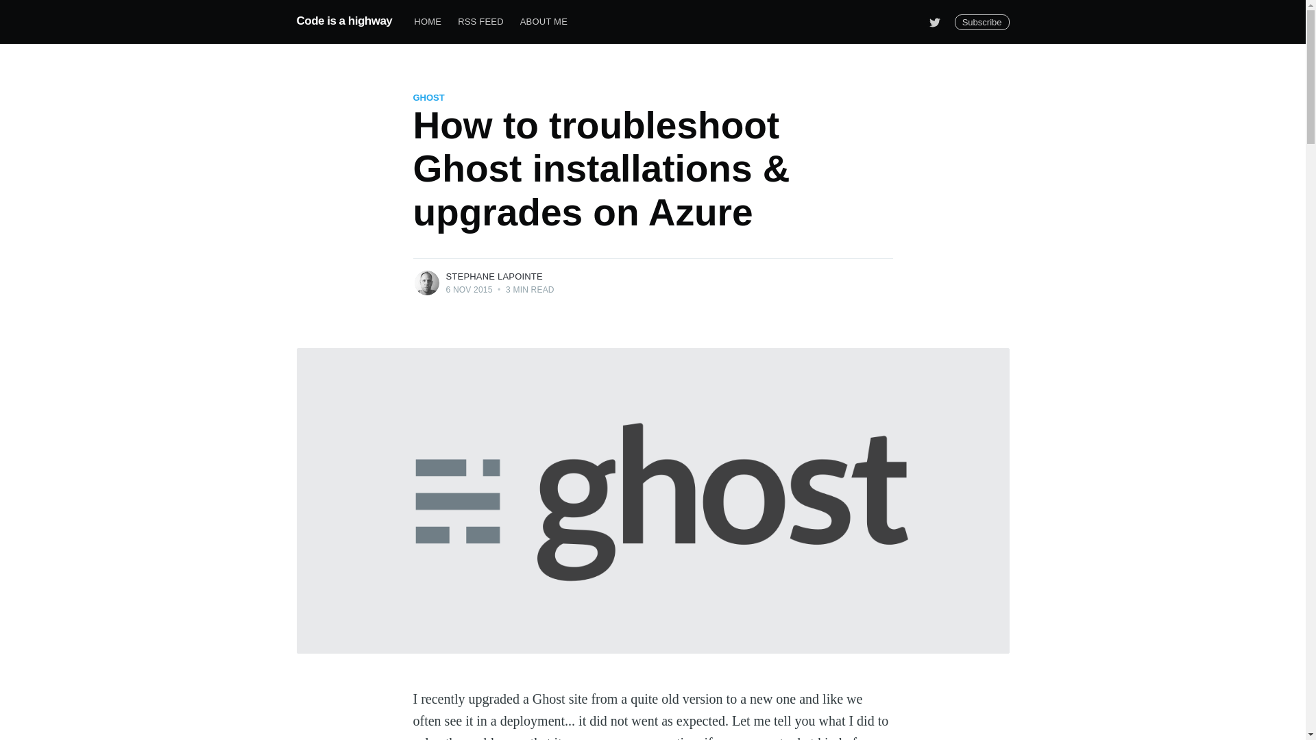  Describe the element at coordinates (544, 22) in the screenshot. I see `ABOUT ME` at that location.